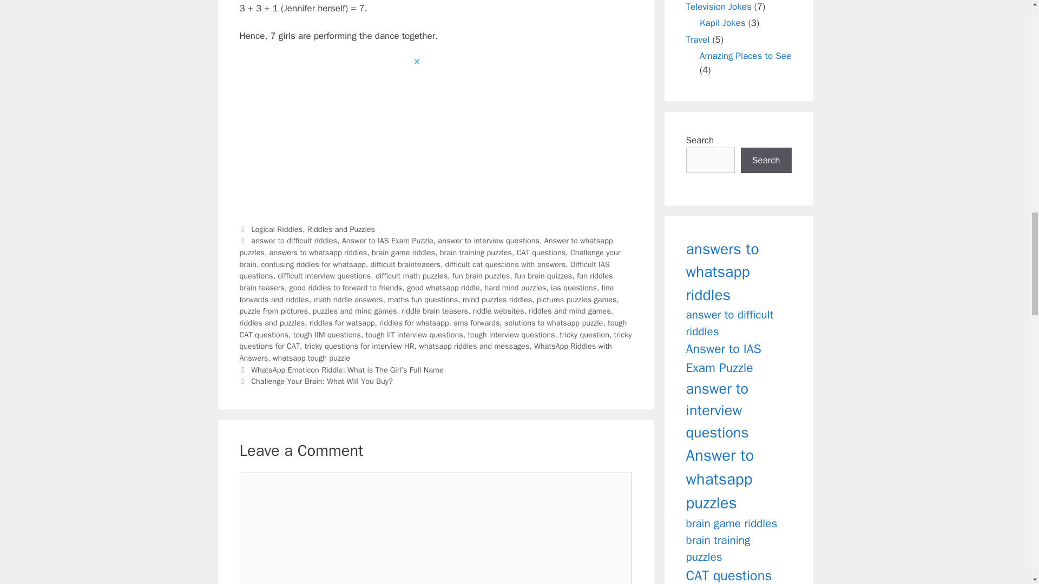  I want to click on Challenge your brain, so click(430, 258).